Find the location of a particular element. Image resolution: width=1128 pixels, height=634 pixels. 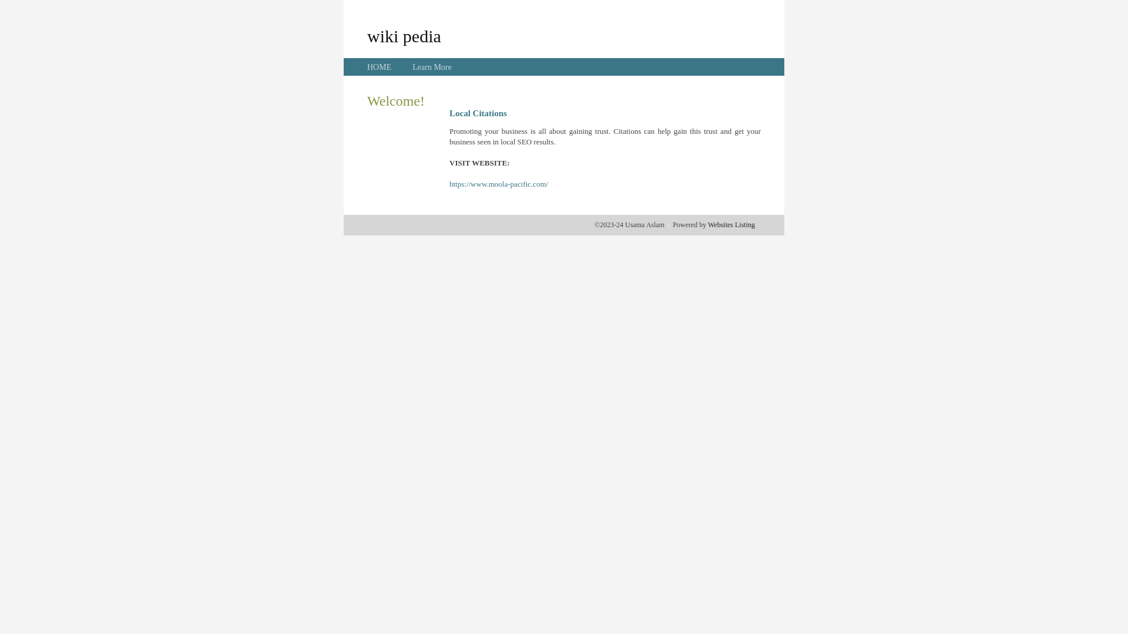

wiki pedia is located at coordinates (404, 36).